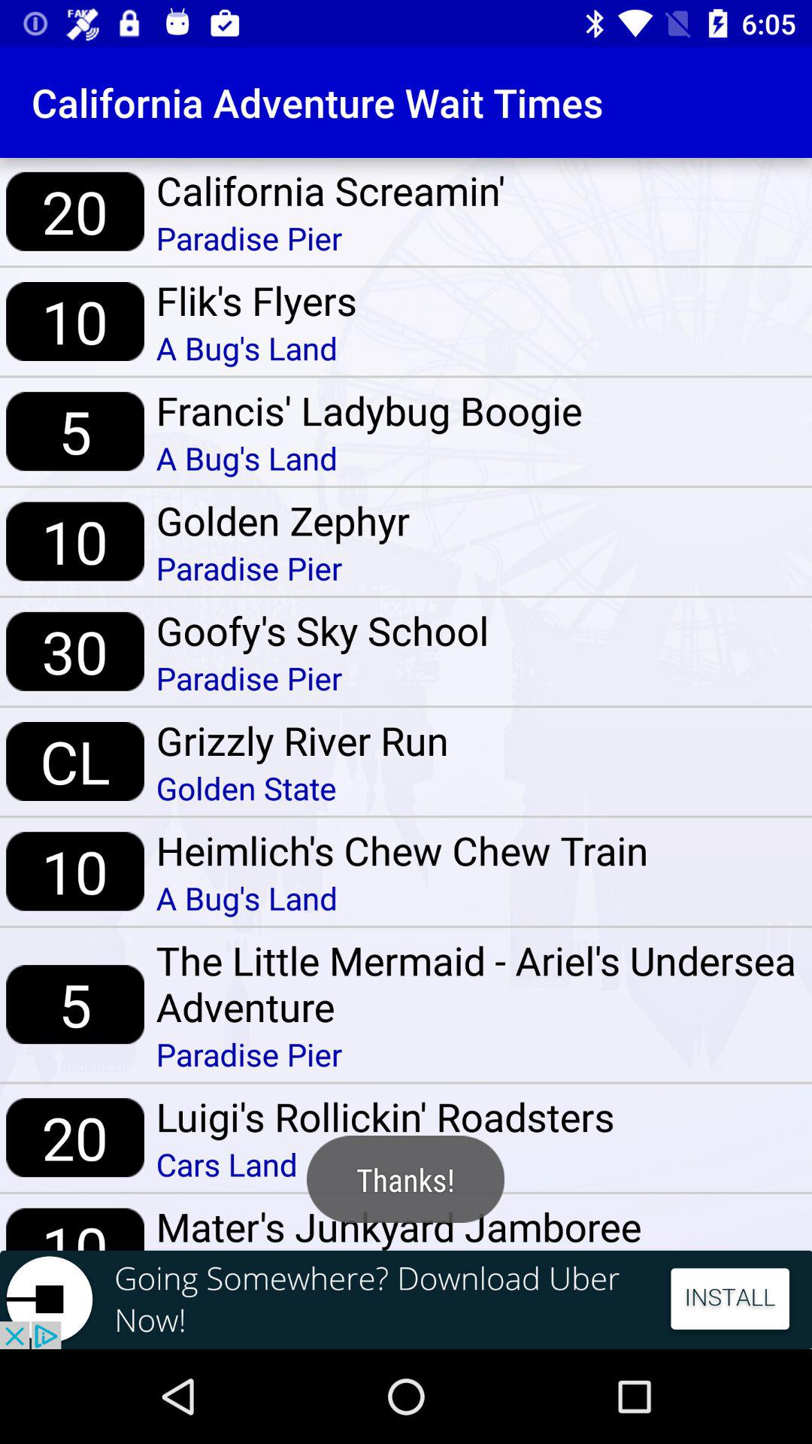  I want to click on launch the item above paradise pier, so click(477, 984).